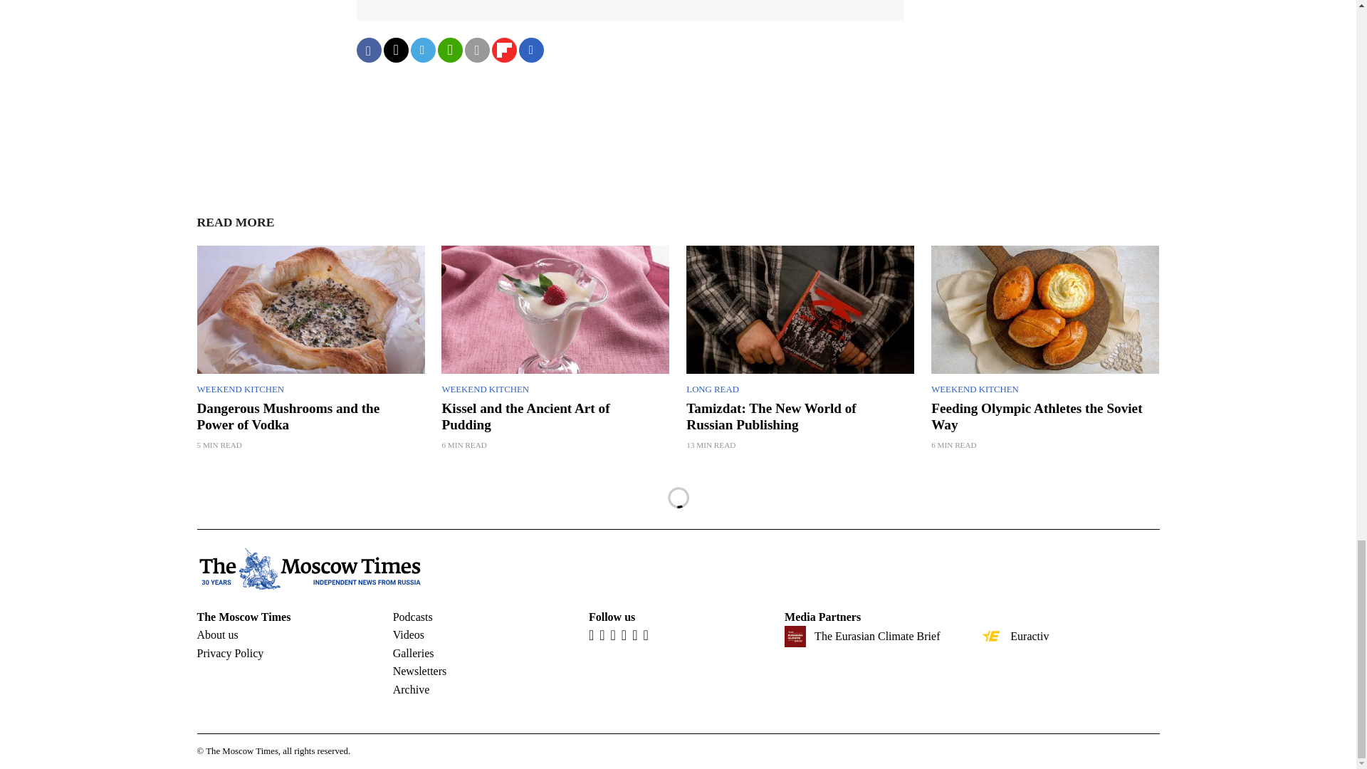 The image size is (1367, 769). What do you see at coordinates (503, 50) in the screenshot?
I see `Share on Flipboard` at bounding box center [503, 50].